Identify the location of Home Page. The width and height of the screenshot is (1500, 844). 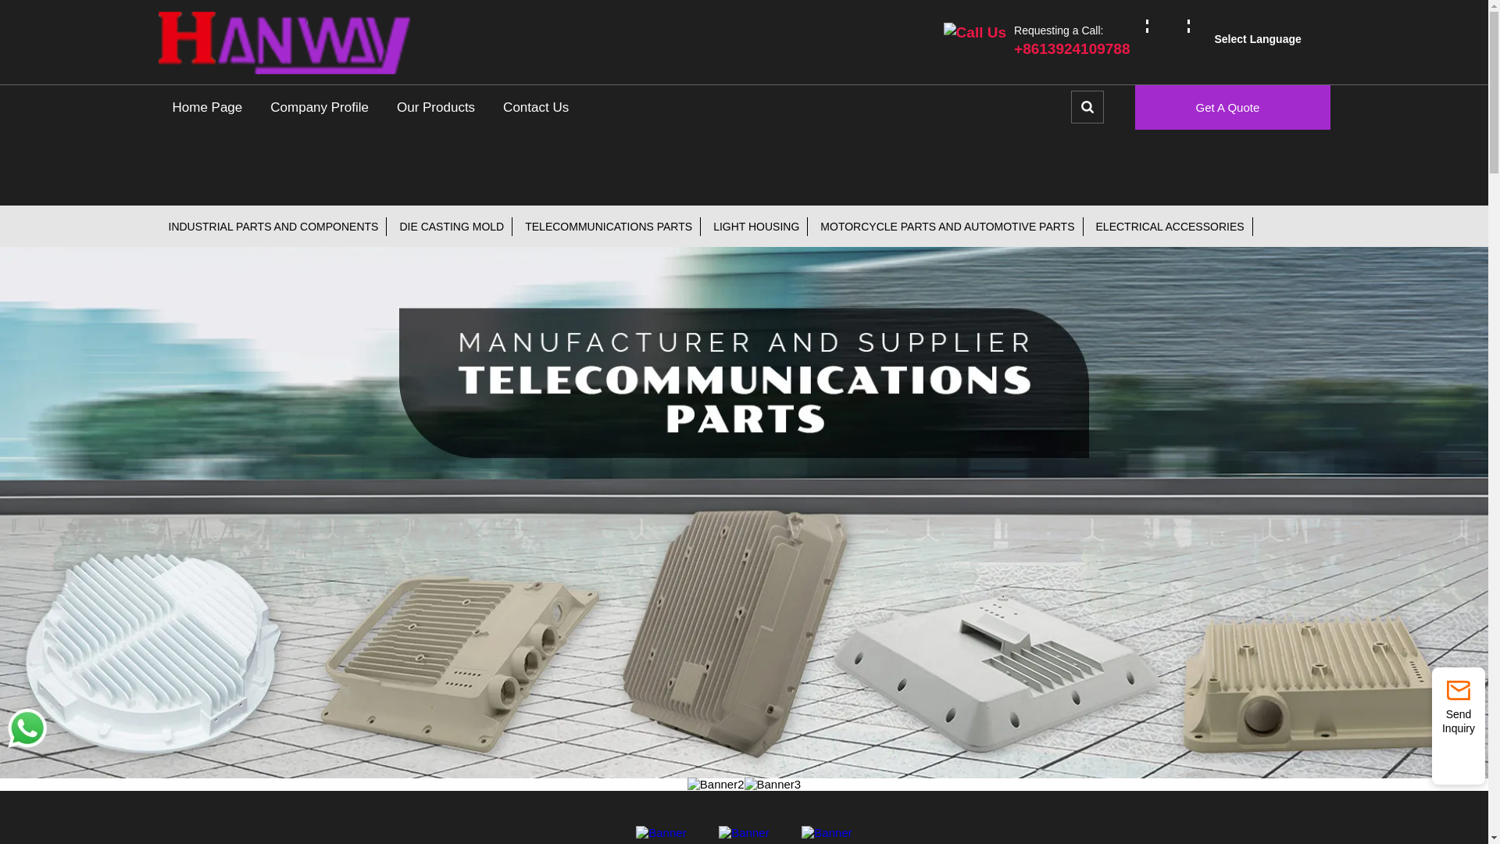
(206, 108).